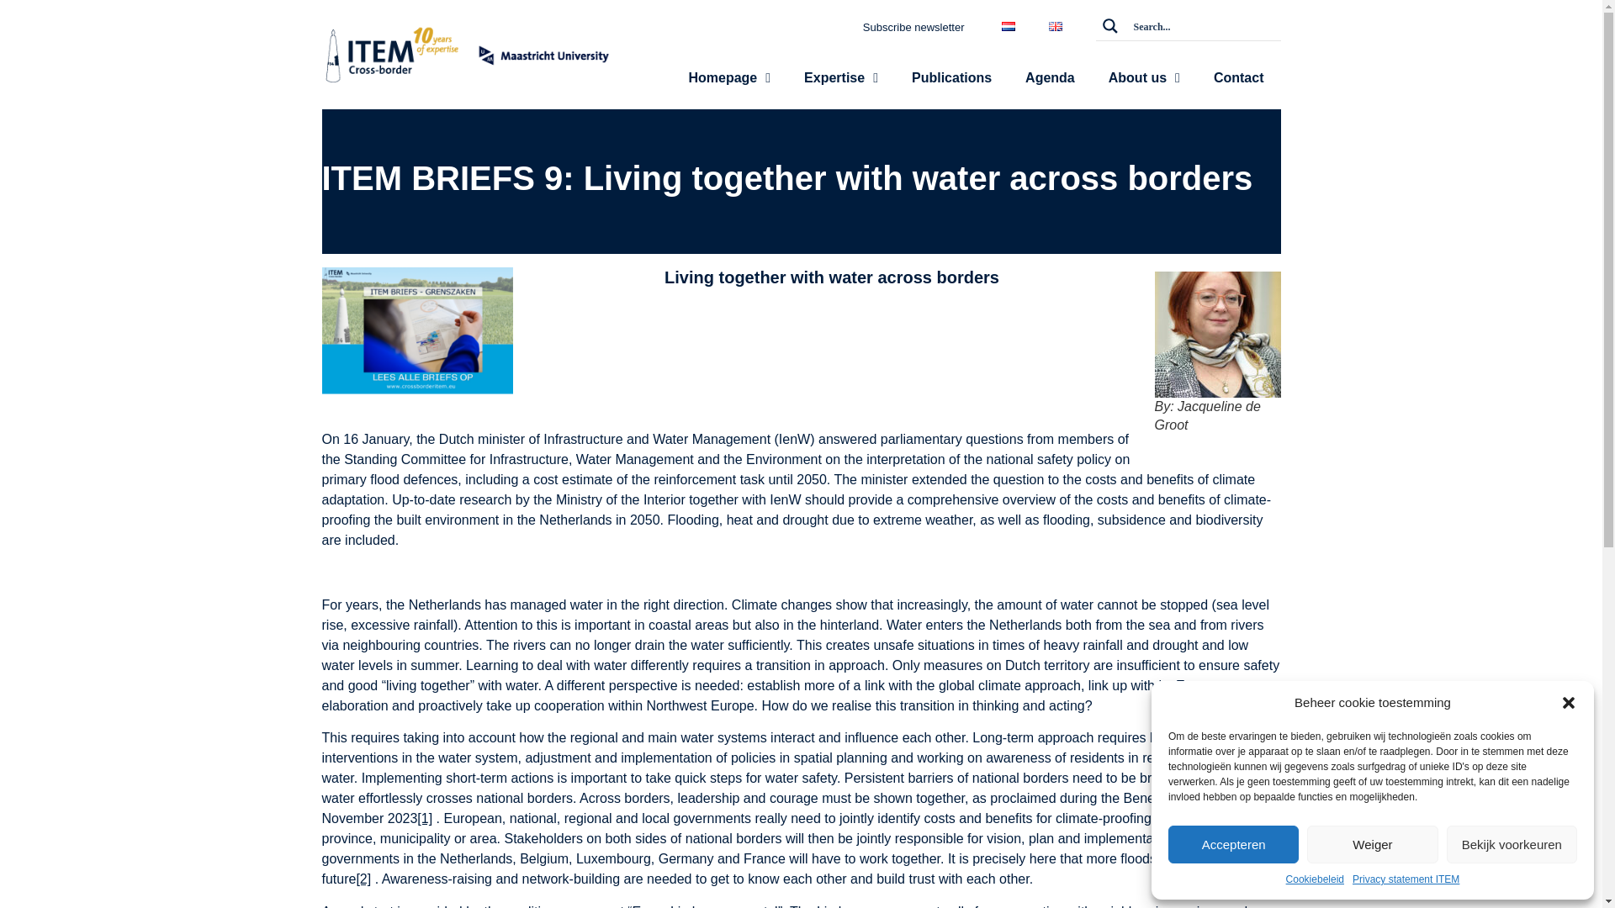 The width and height of the screenshot is (1615, 908). Describe the element at coordinates (1371, 844) in the screenshot. I see `Weiger` at that location.